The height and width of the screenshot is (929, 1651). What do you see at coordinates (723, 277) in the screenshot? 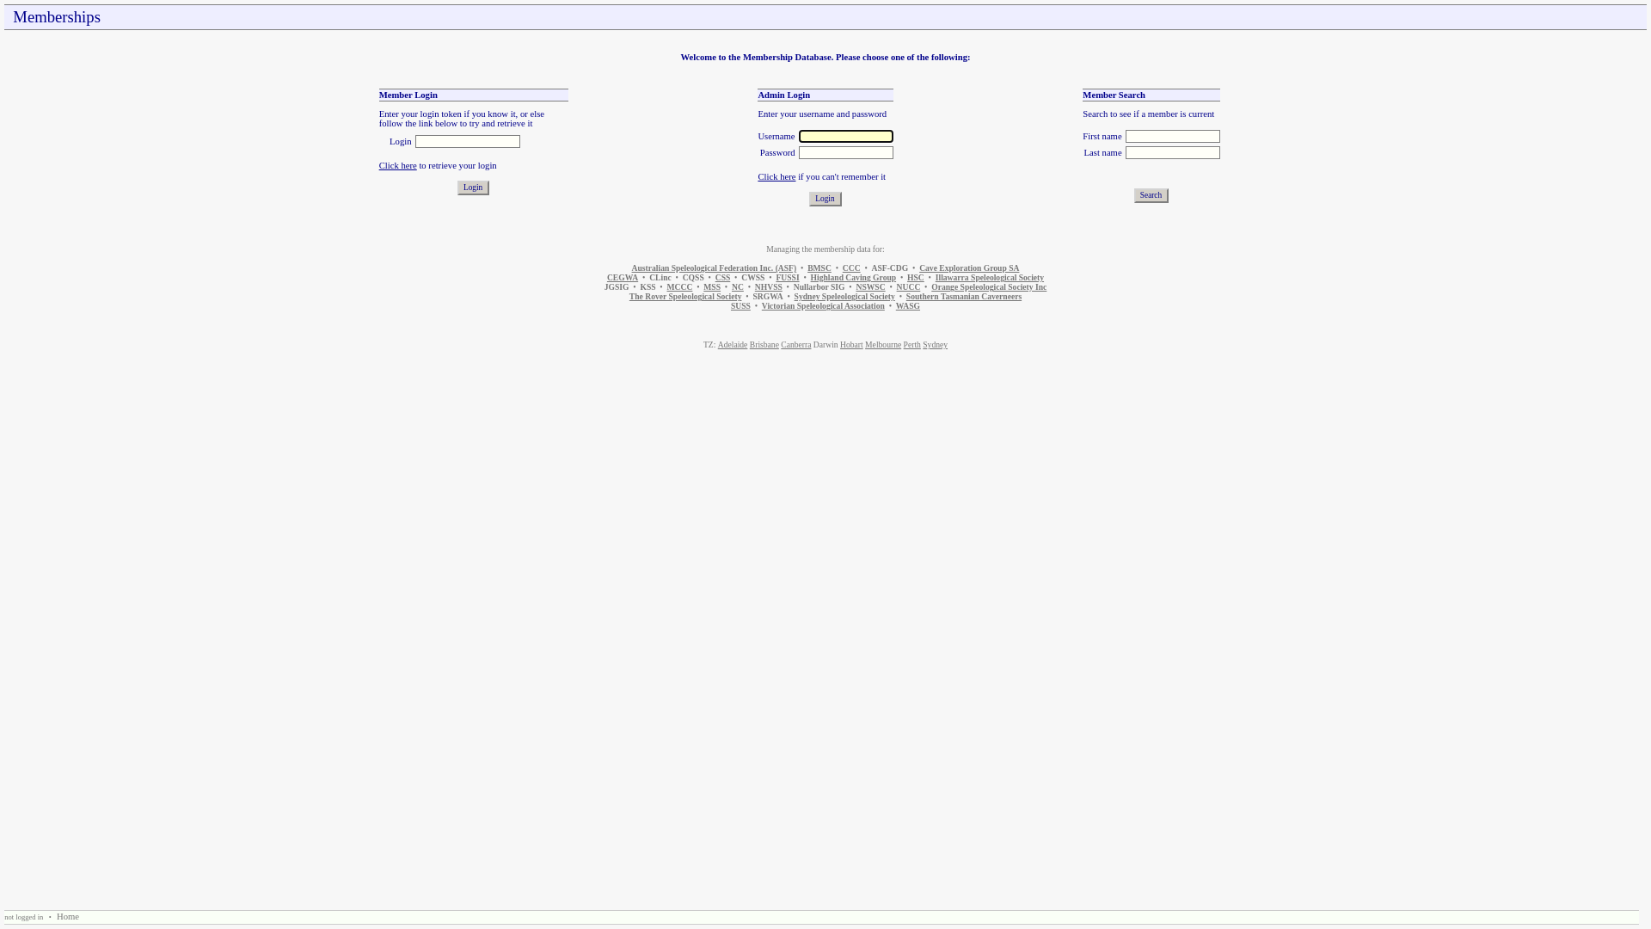
I see `CSS` at bounding box center [723, 277].